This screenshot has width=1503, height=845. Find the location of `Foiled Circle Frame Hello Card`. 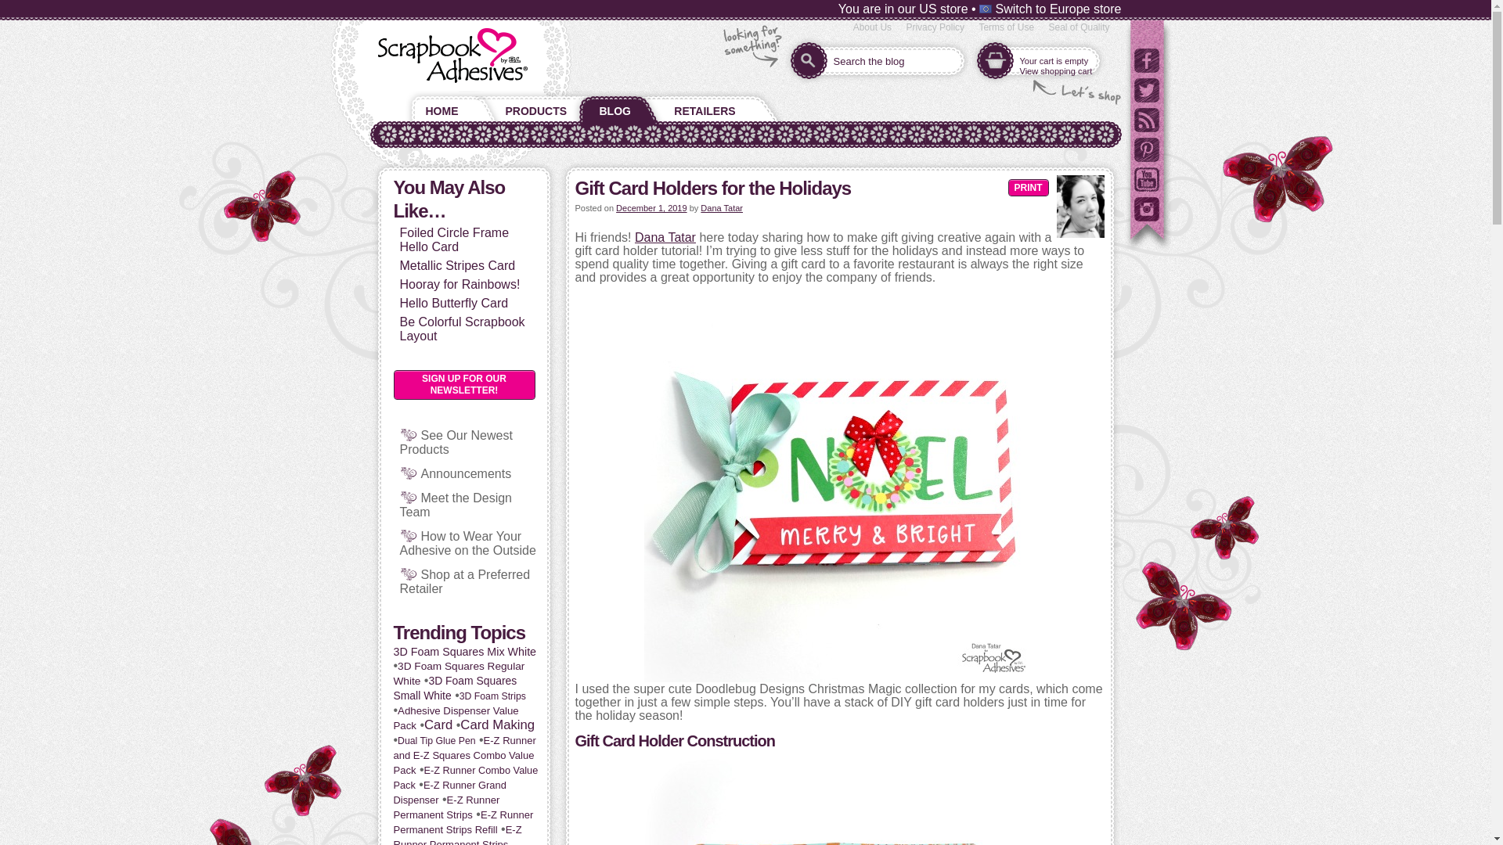

Foiled Circle Frame Hello Card is located at coordinates (454, 239).